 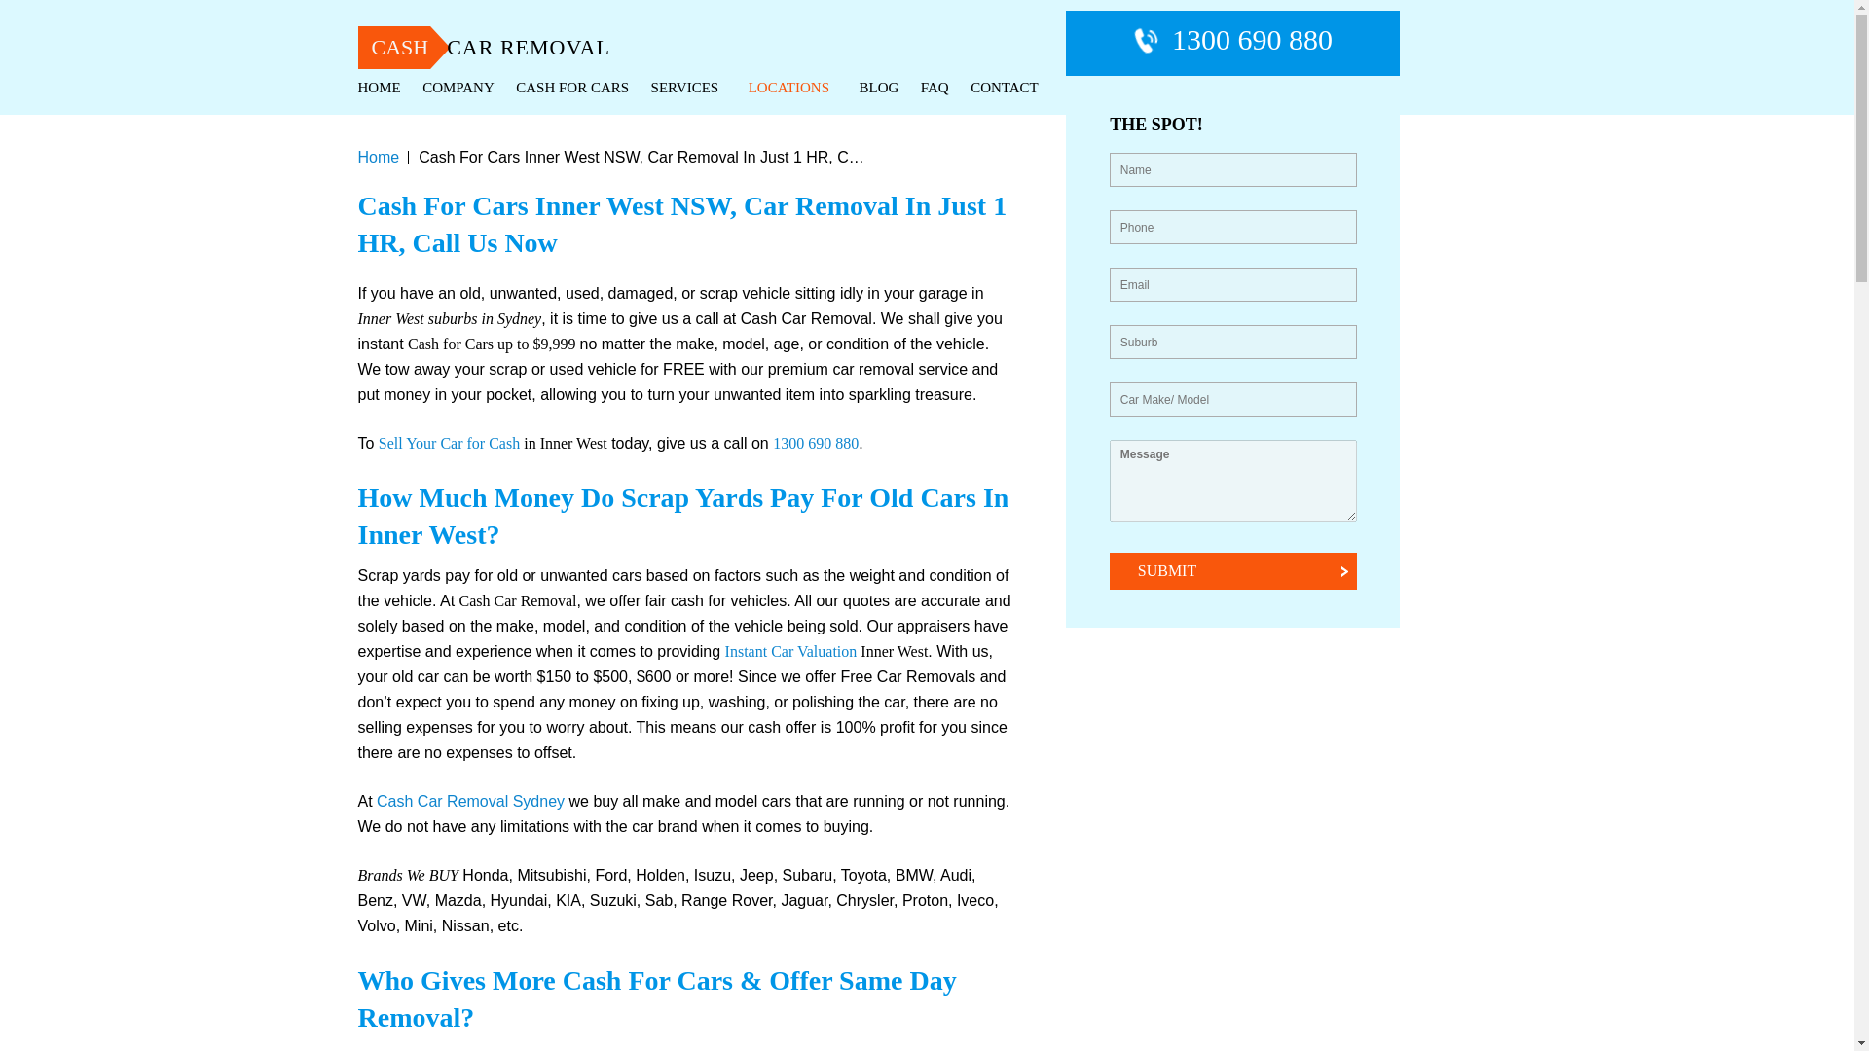 What do you see at coordinates (458, 89) in the screenshot?
I see `Company` at bounding box center [458, 89].